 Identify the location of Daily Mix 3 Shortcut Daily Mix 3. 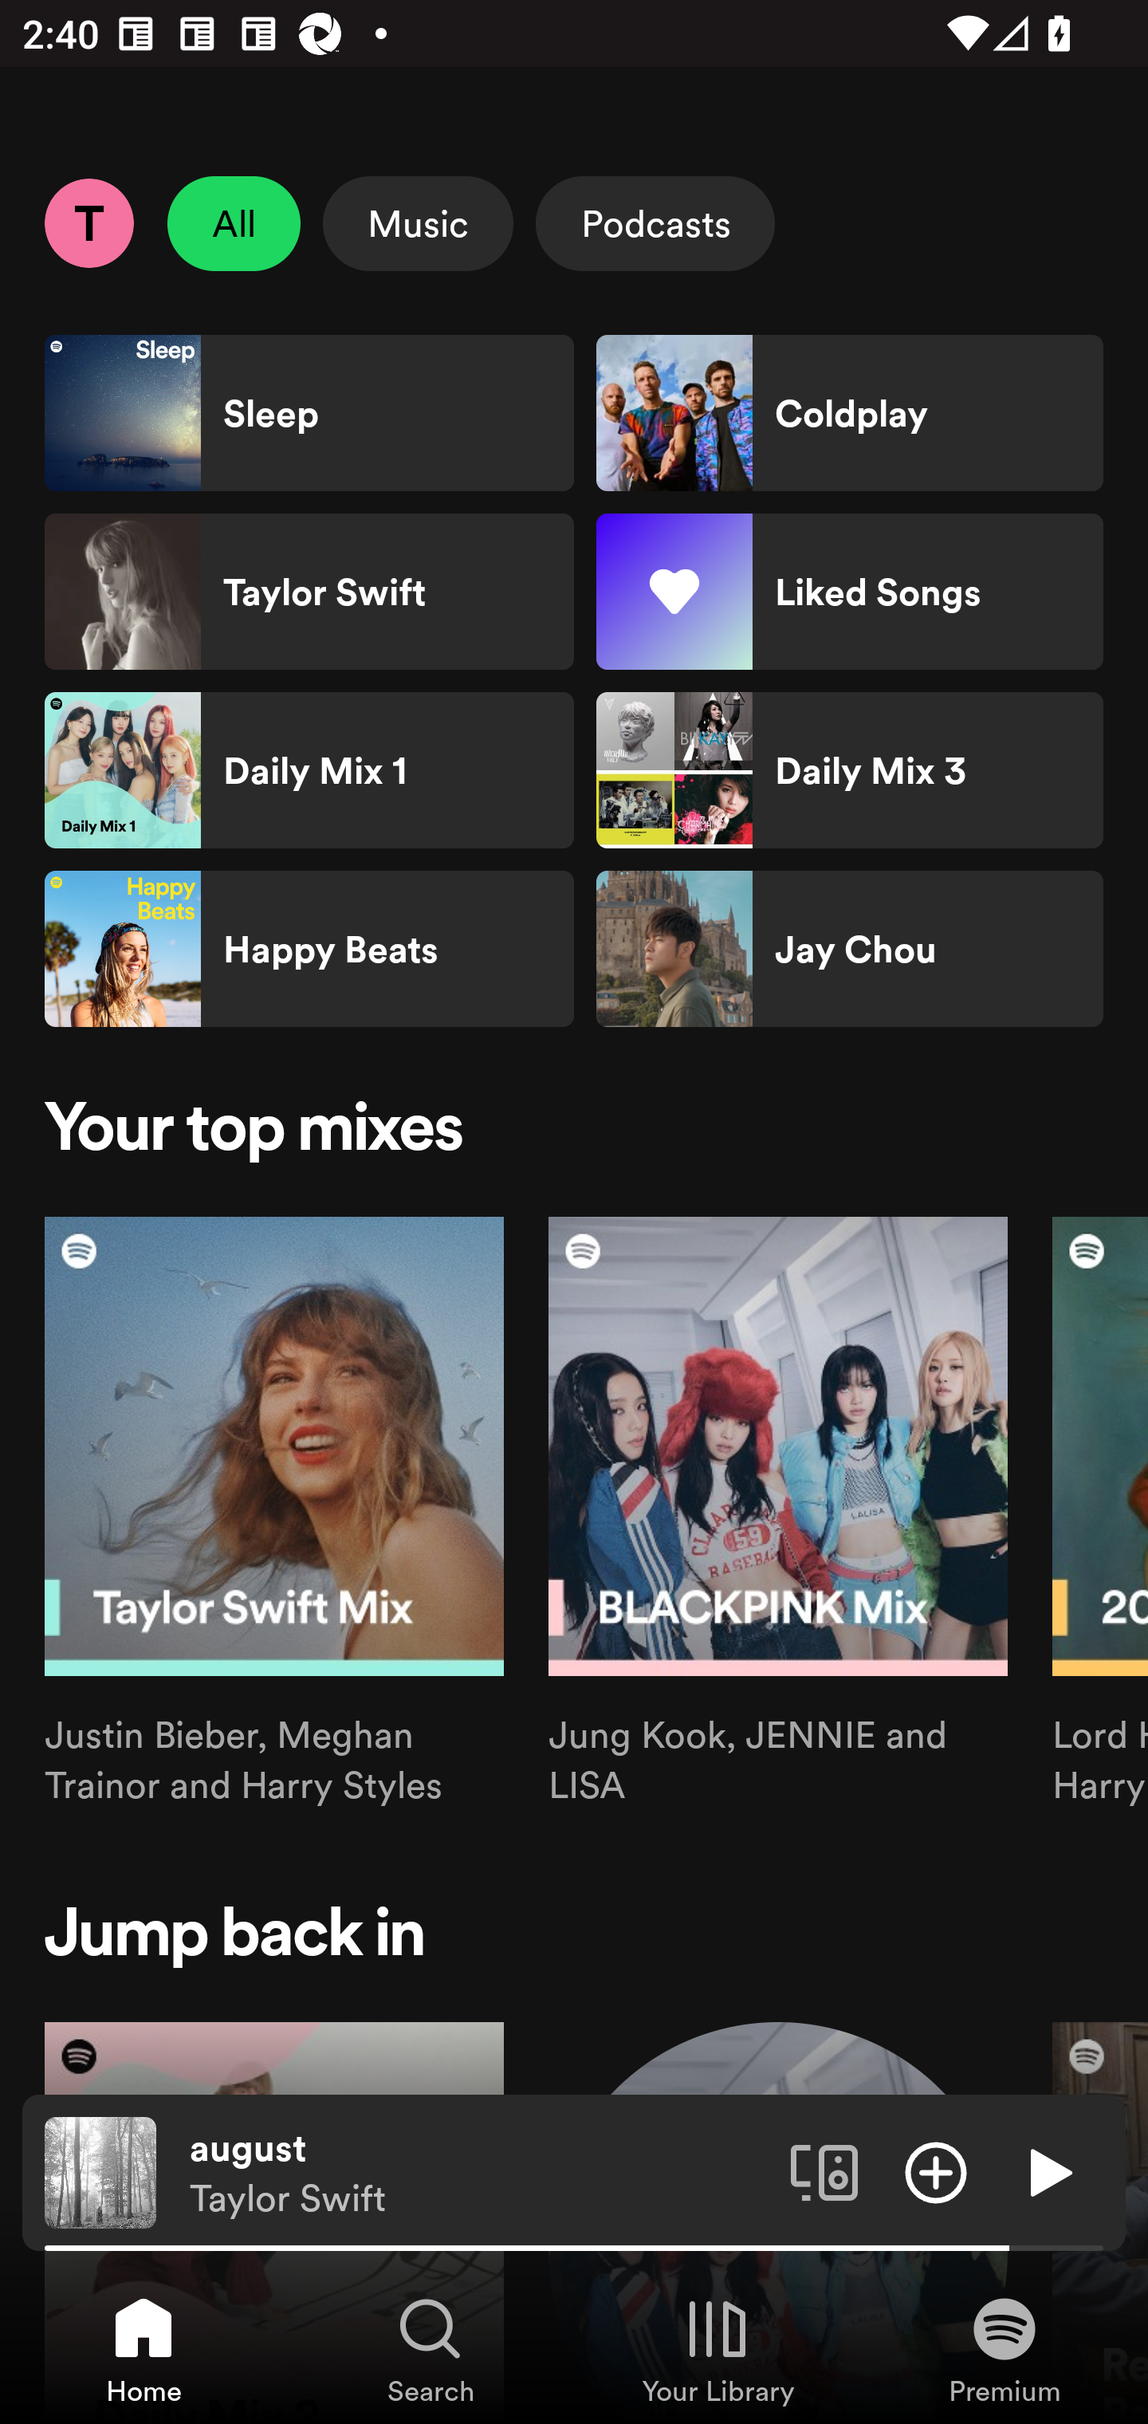
(849, 770).